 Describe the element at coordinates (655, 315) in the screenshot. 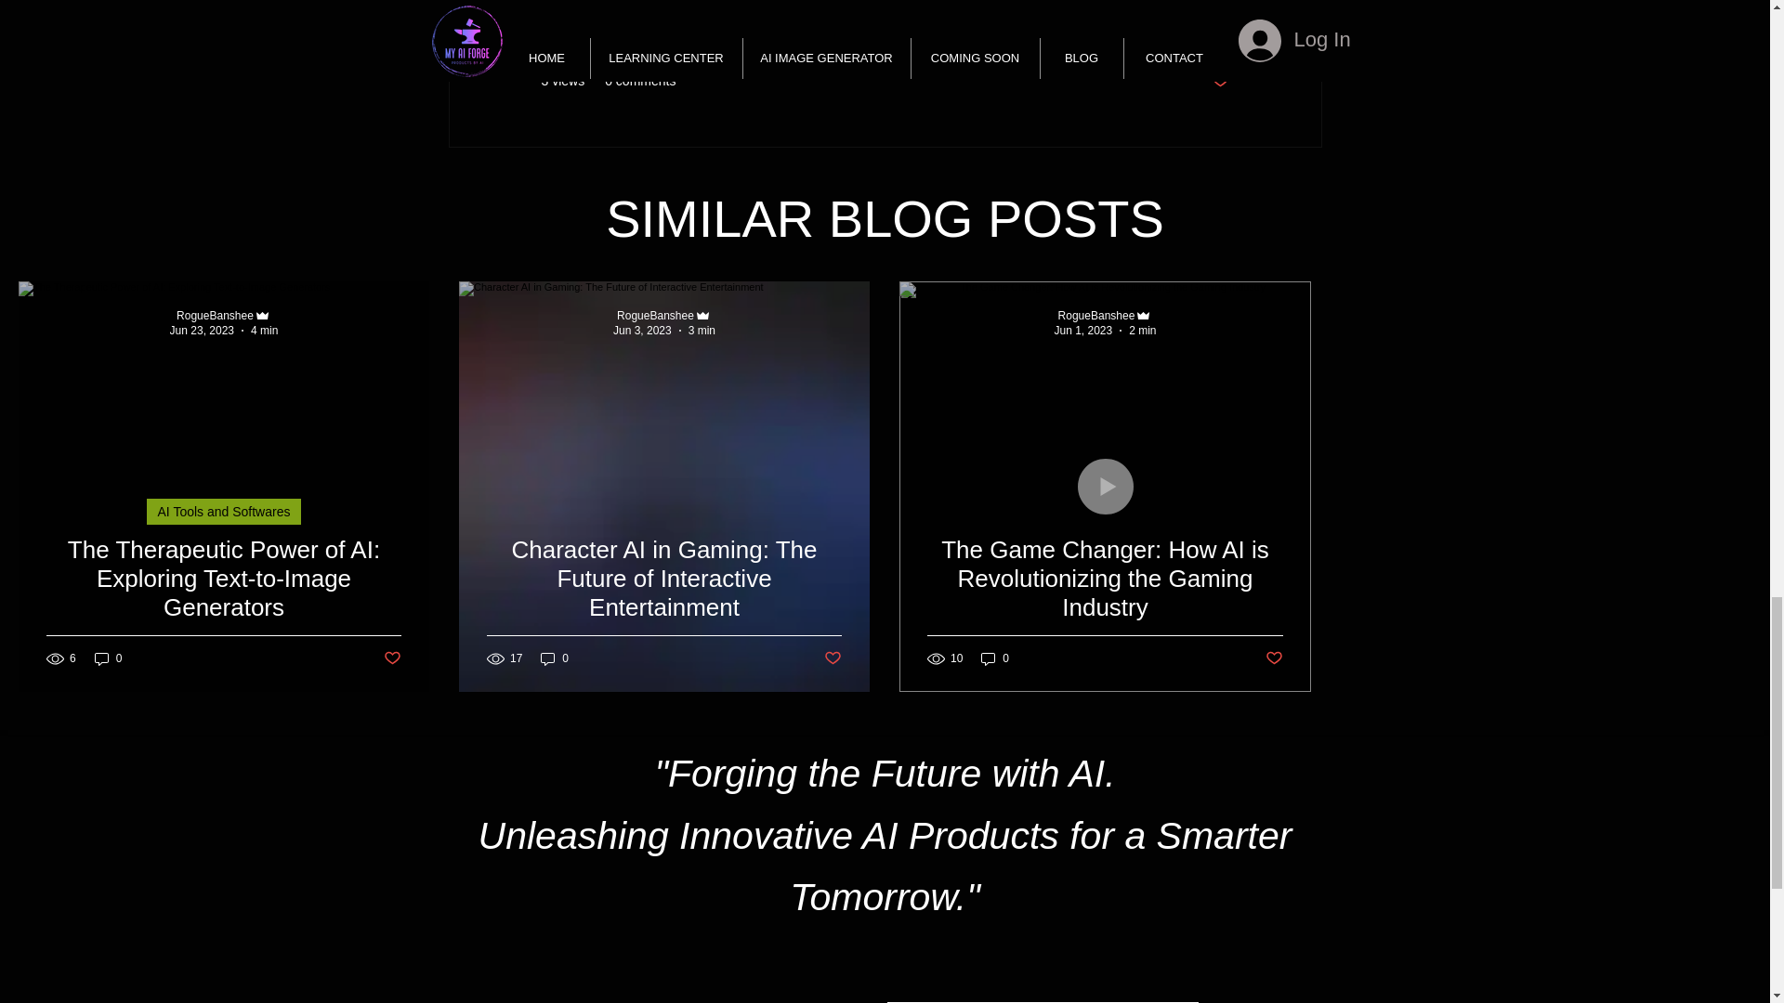

I see `RogueBanshee` at that location.